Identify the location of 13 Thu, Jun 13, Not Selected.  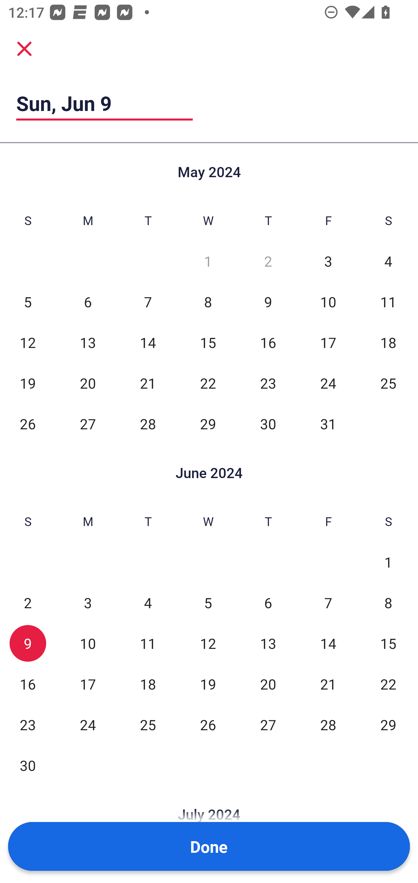
(268, 644).